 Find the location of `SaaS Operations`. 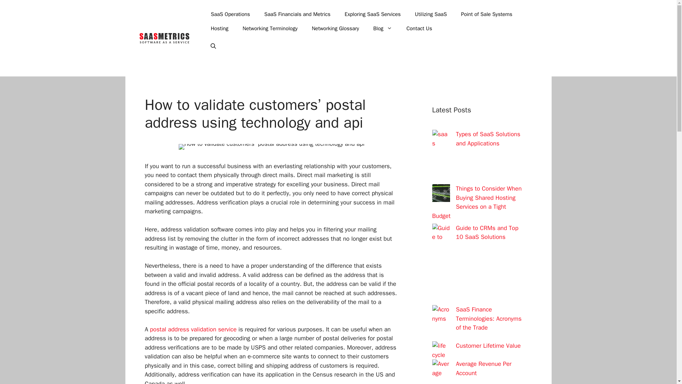

SaaS Operations is located at coordinates (230, 14).